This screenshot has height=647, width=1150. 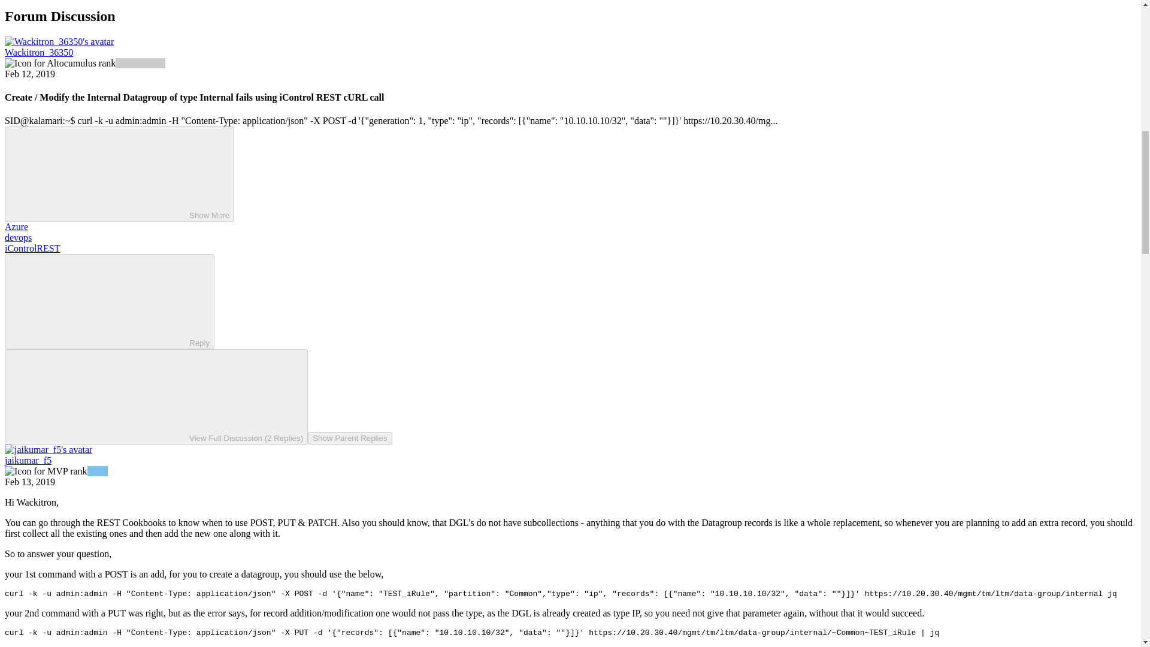 I want to click on devops, so click(x=18, y=237).